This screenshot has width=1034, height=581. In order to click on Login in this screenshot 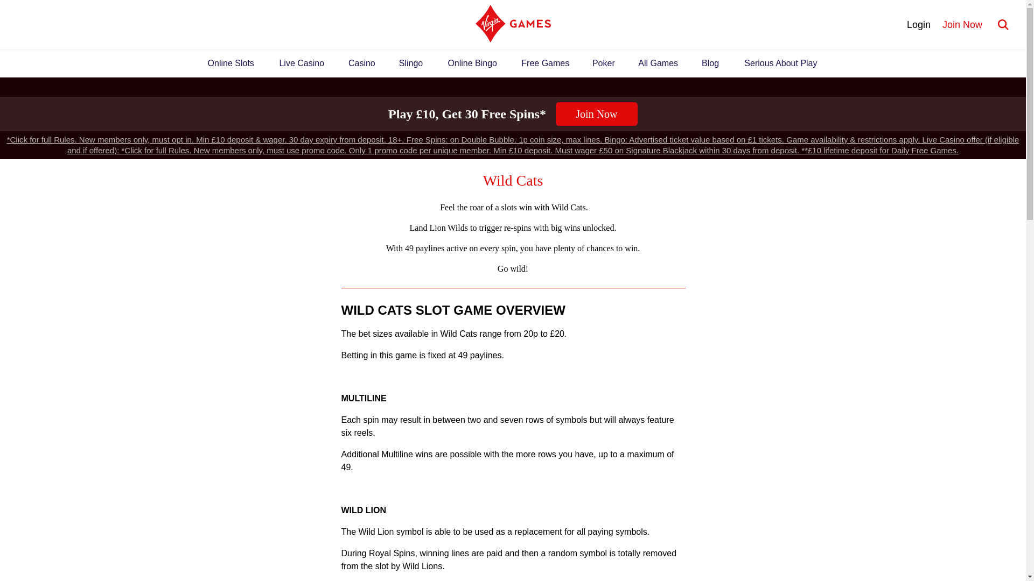, I will do `click(919, 24)`.